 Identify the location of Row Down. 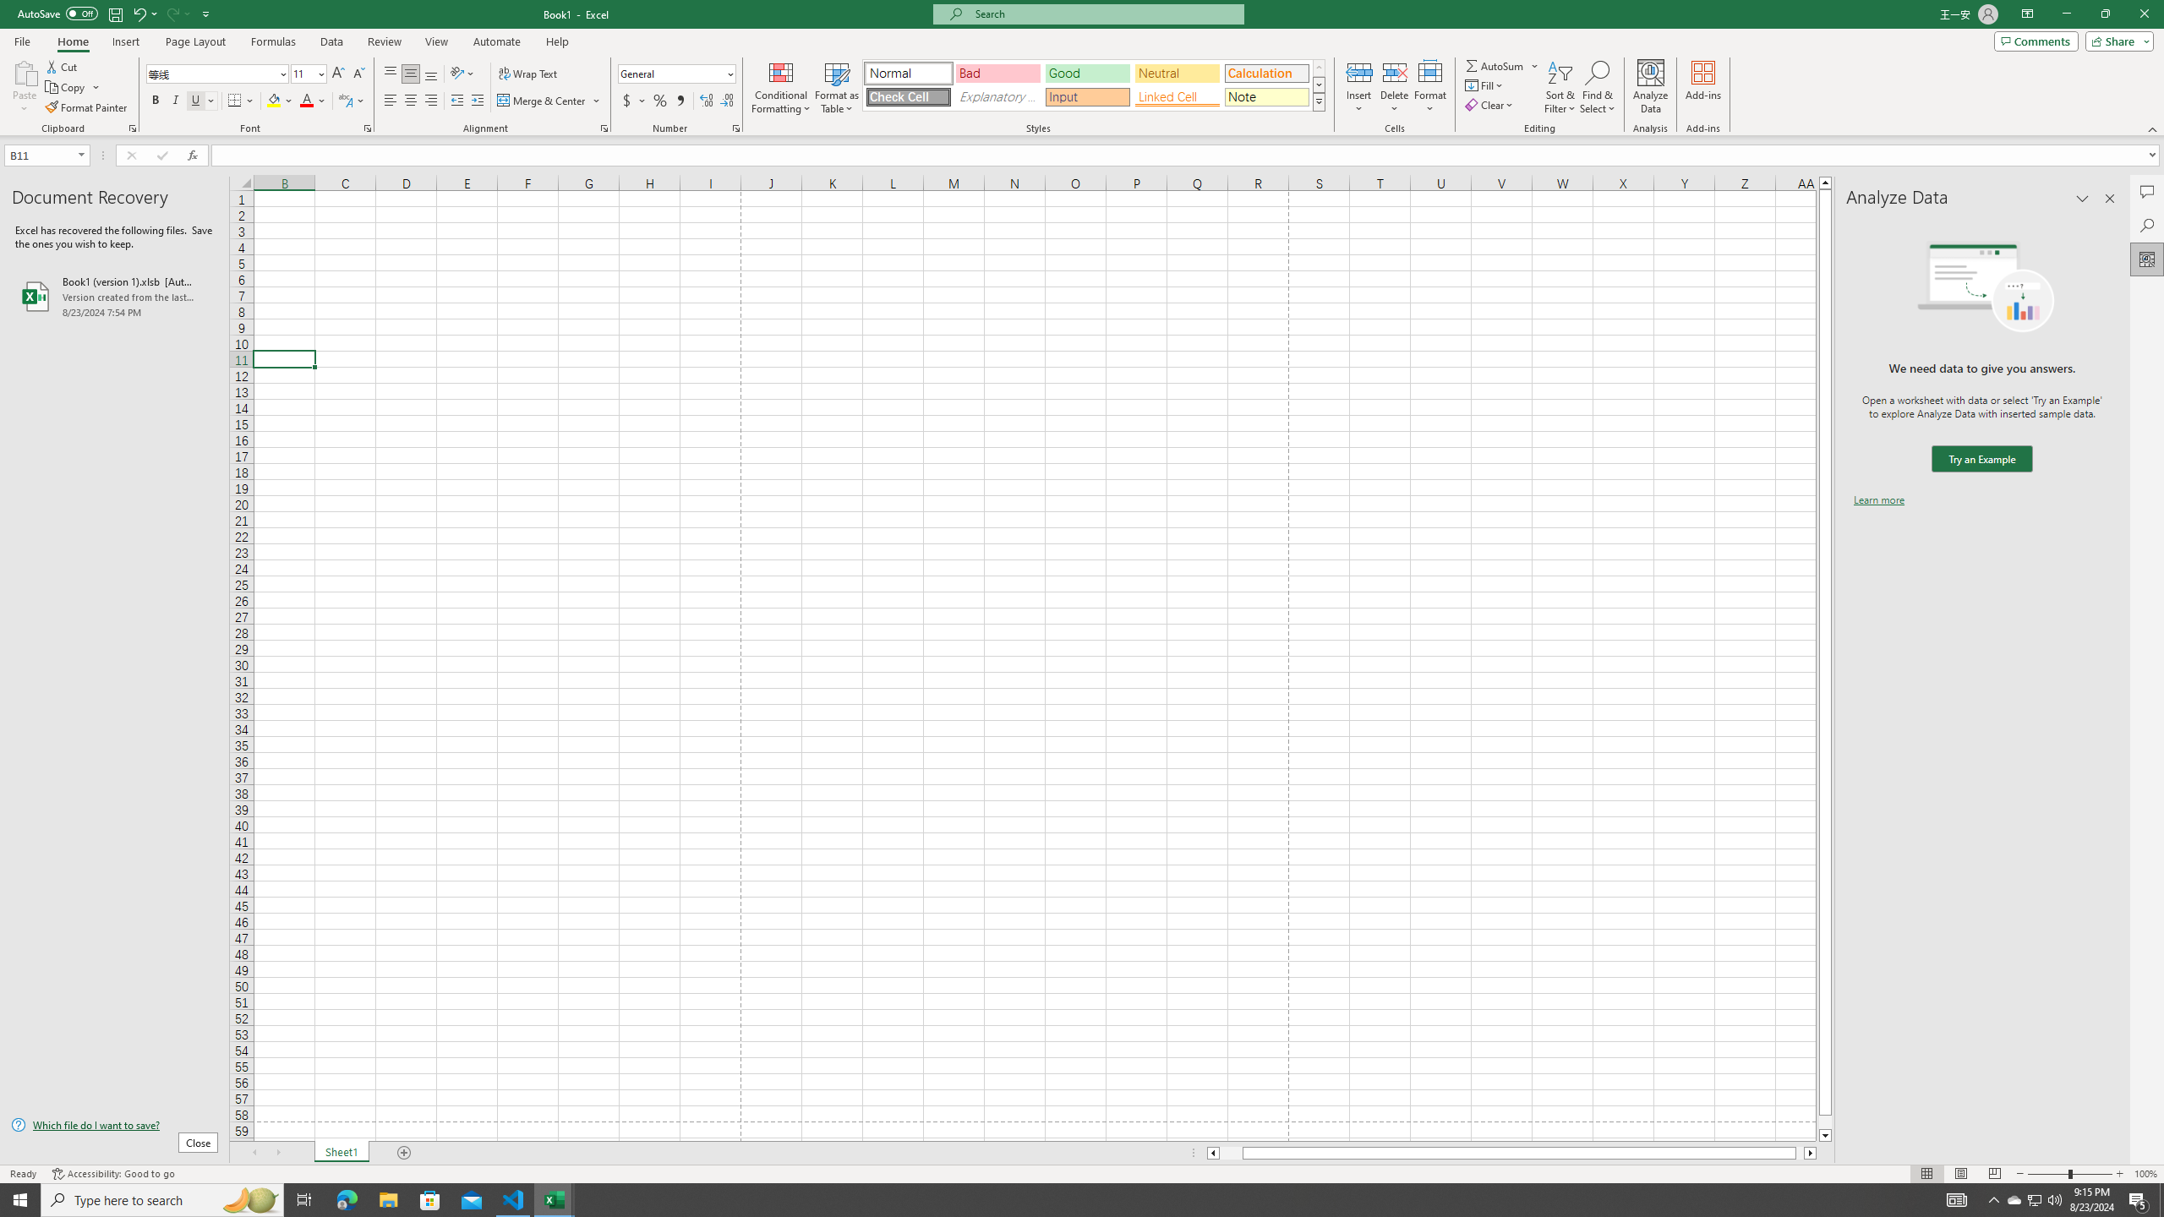
(1319, 85).